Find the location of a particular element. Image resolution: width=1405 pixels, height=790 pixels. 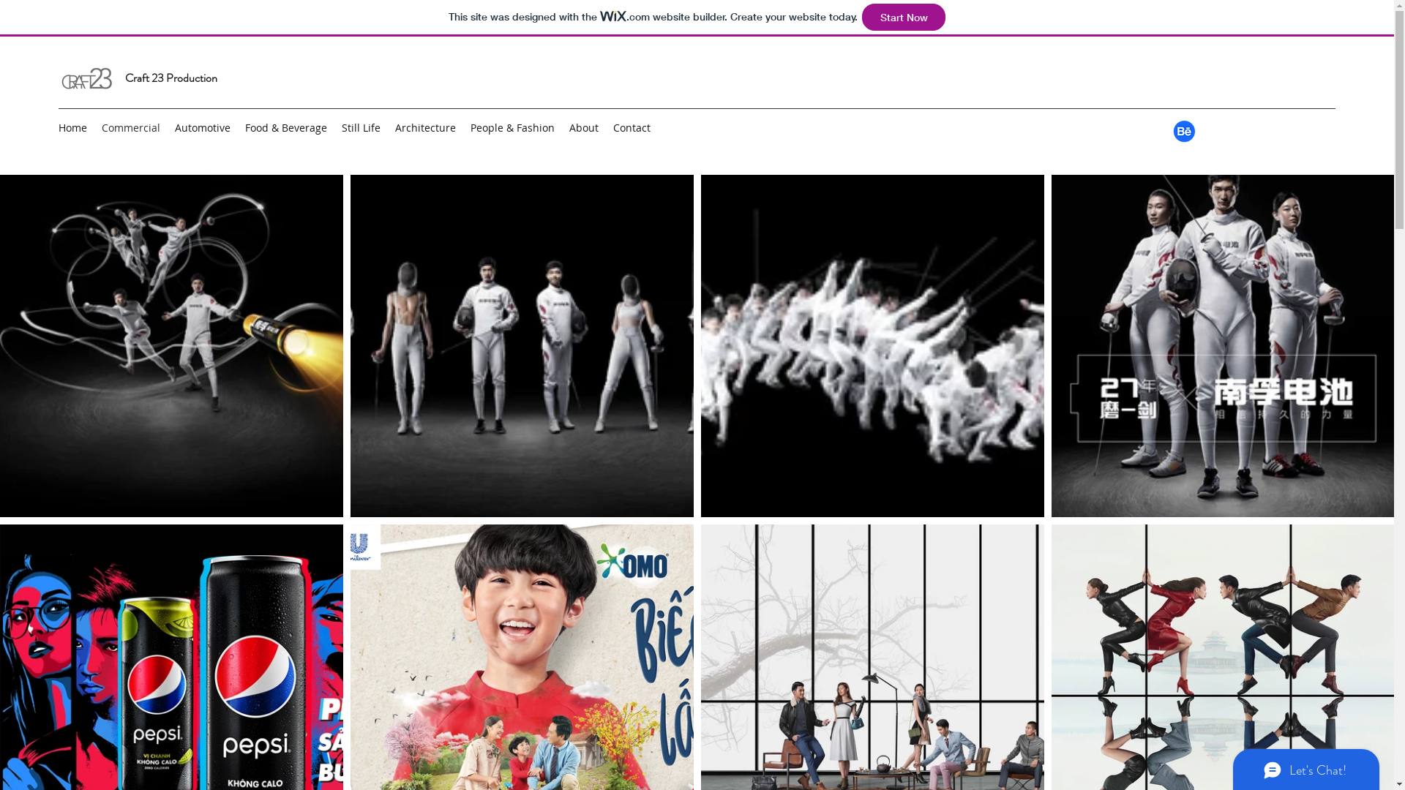

About is located at coordinates (584, 128).